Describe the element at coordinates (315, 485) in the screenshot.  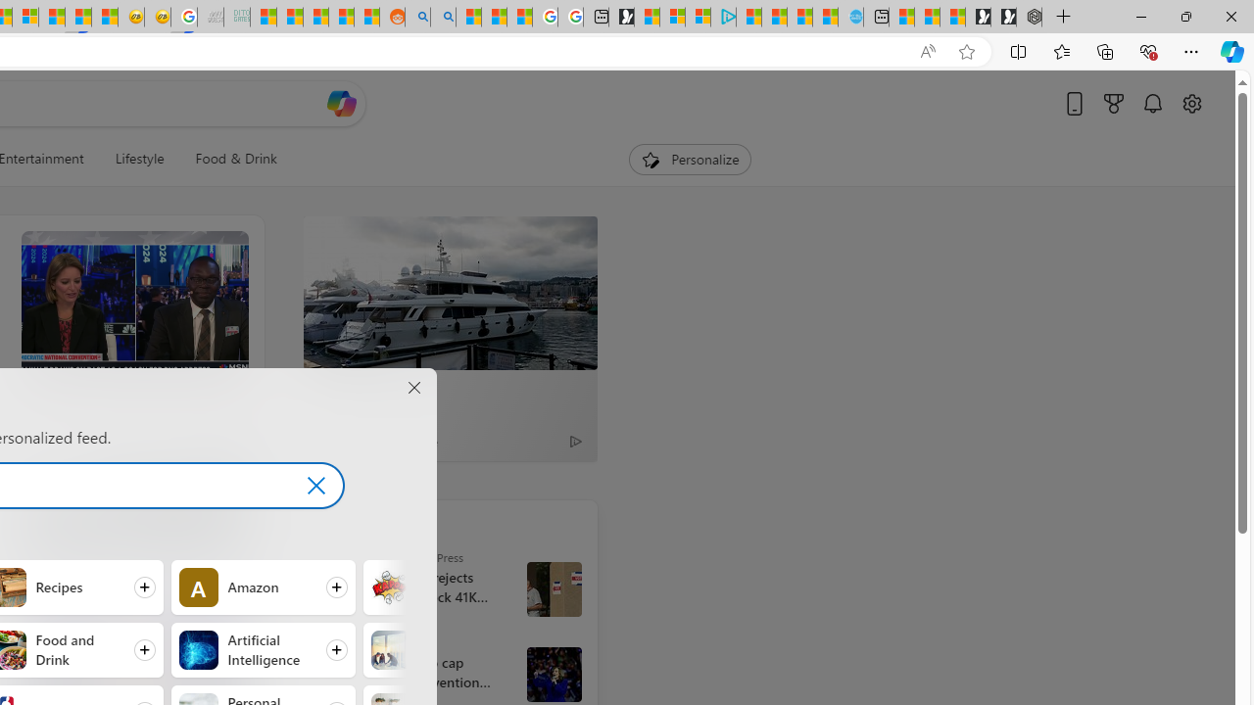
I see `Clear` at that location.